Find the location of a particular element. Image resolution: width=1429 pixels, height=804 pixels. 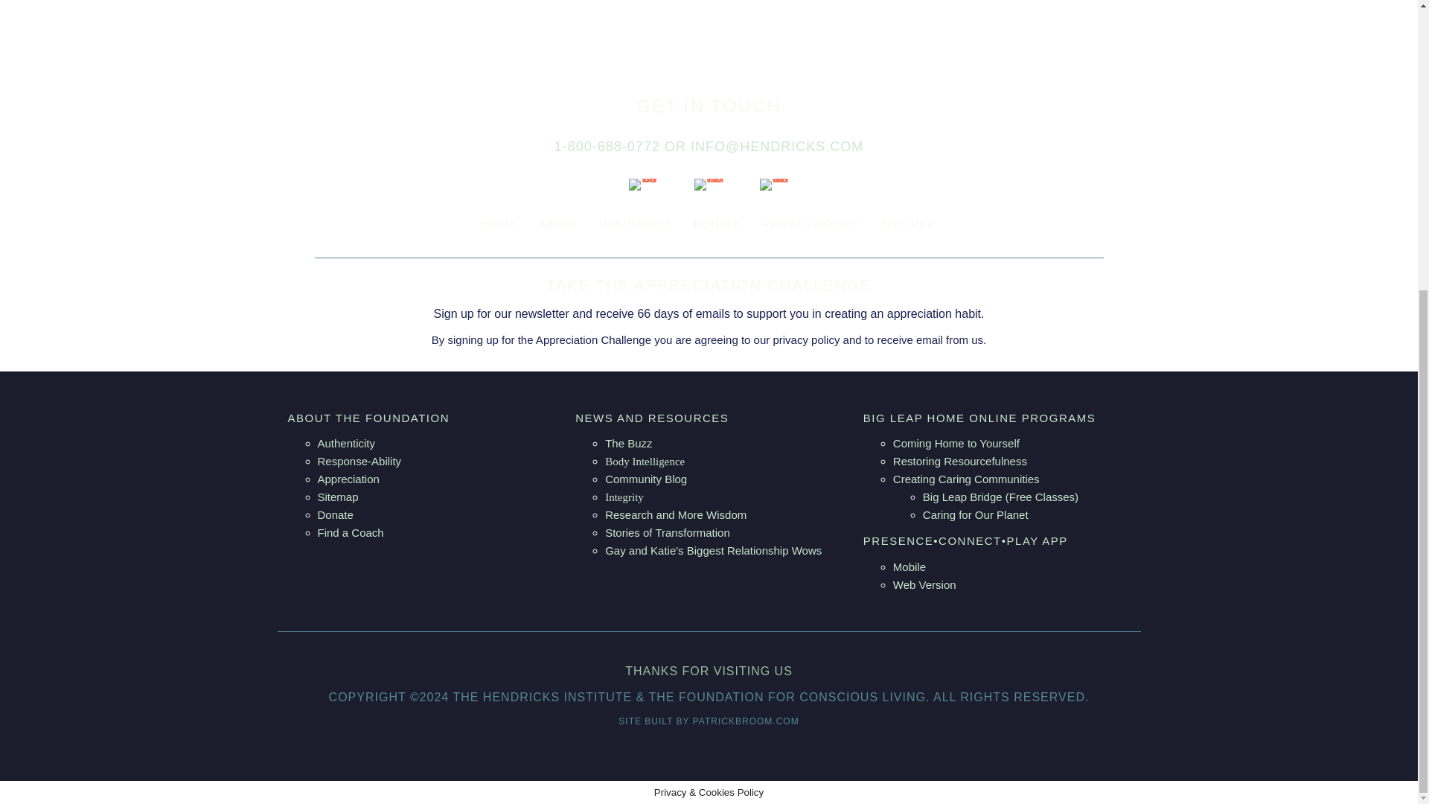

Appreciation is located at coordinates (348, 479).